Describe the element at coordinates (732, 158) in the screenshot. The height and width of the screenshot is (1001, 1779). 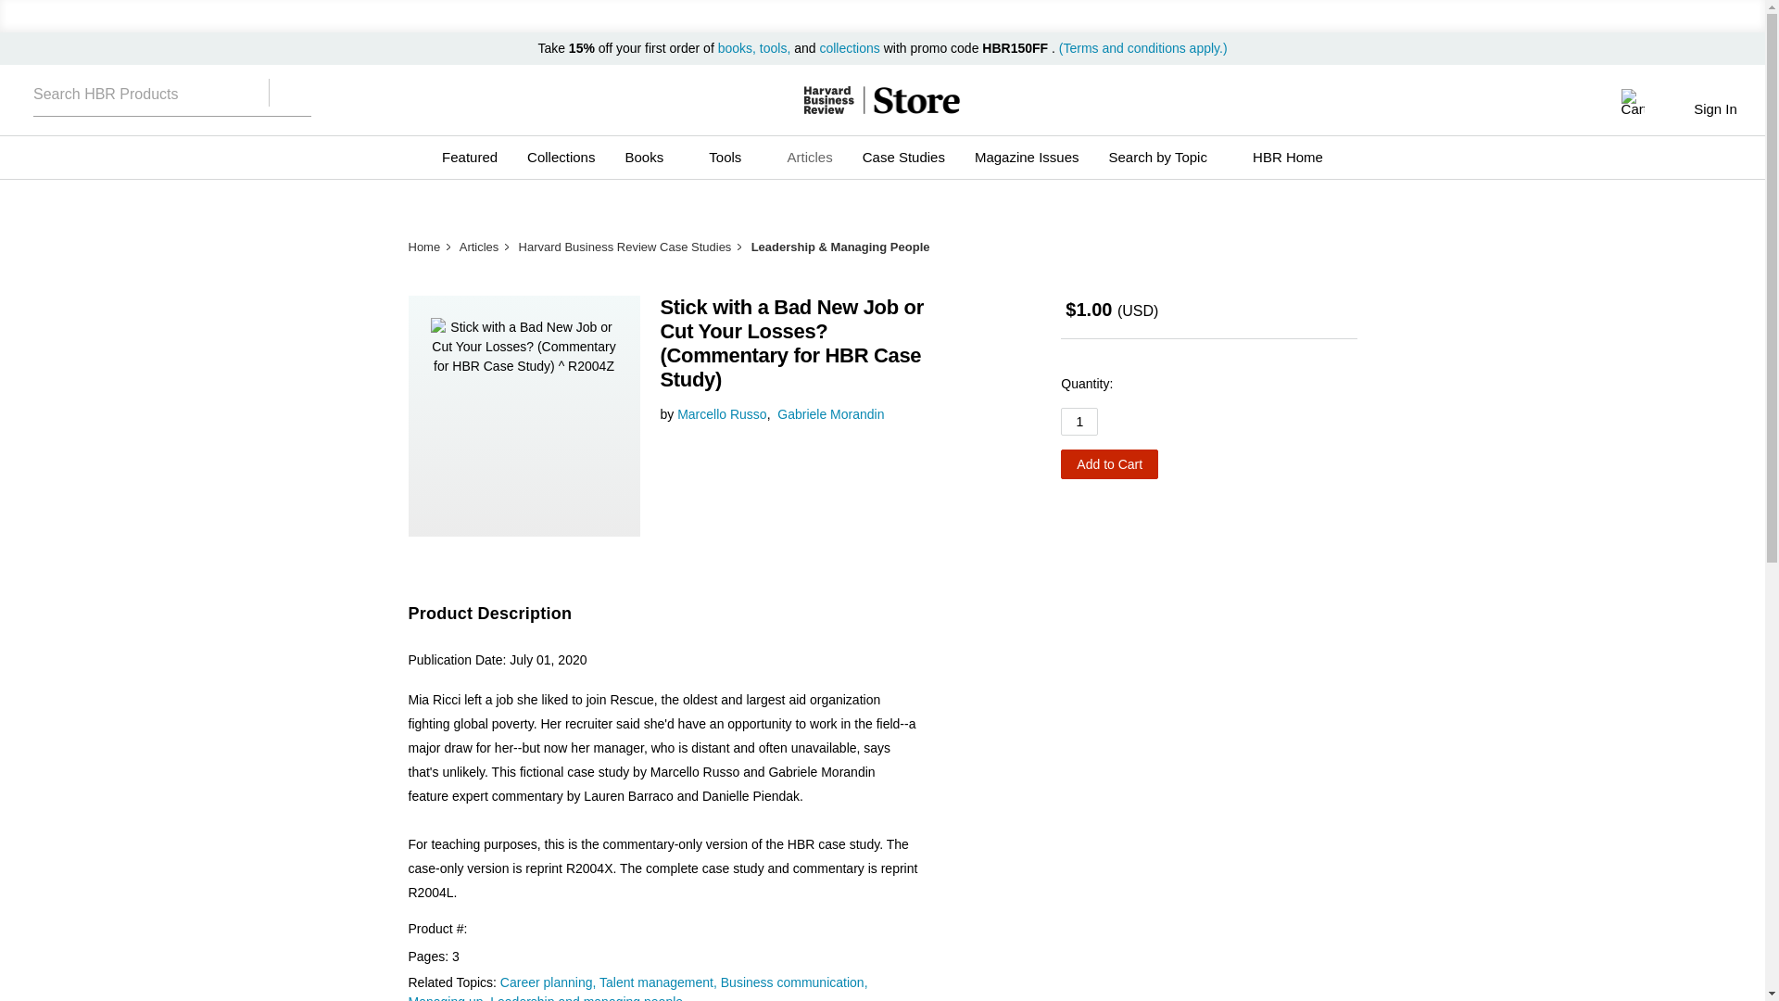
I see `Tools` at that location.